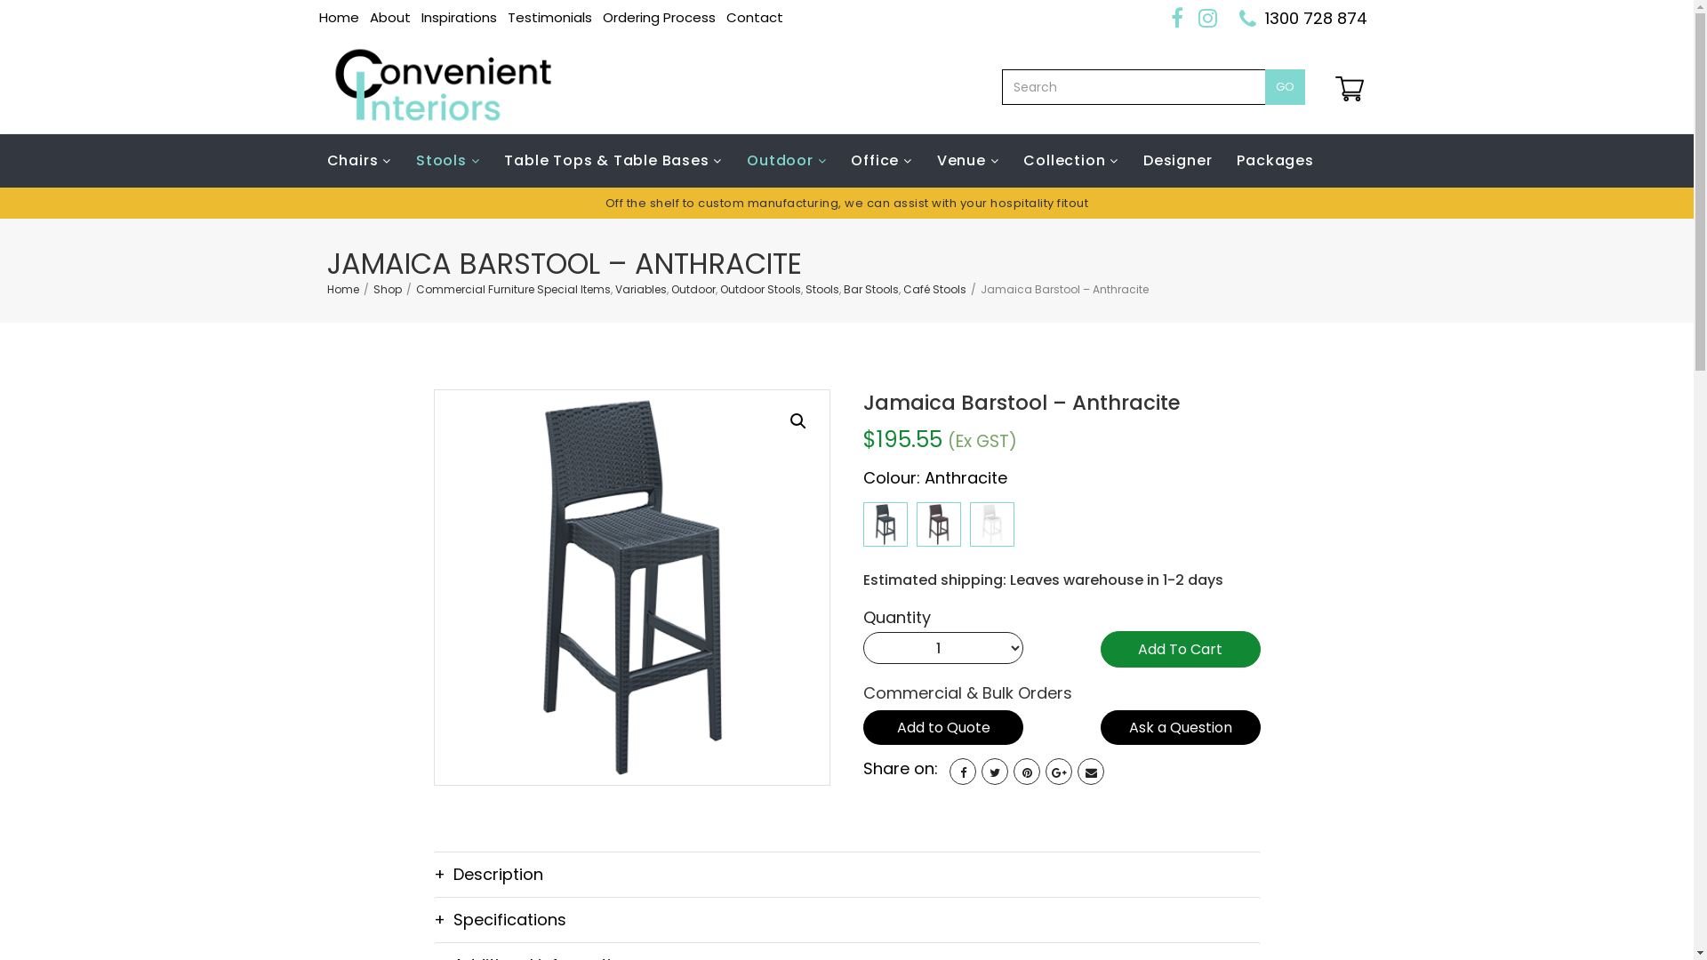  Describe the element at coordinates (870, 290) in the screenshot. I see `Bar Stools` at that location.